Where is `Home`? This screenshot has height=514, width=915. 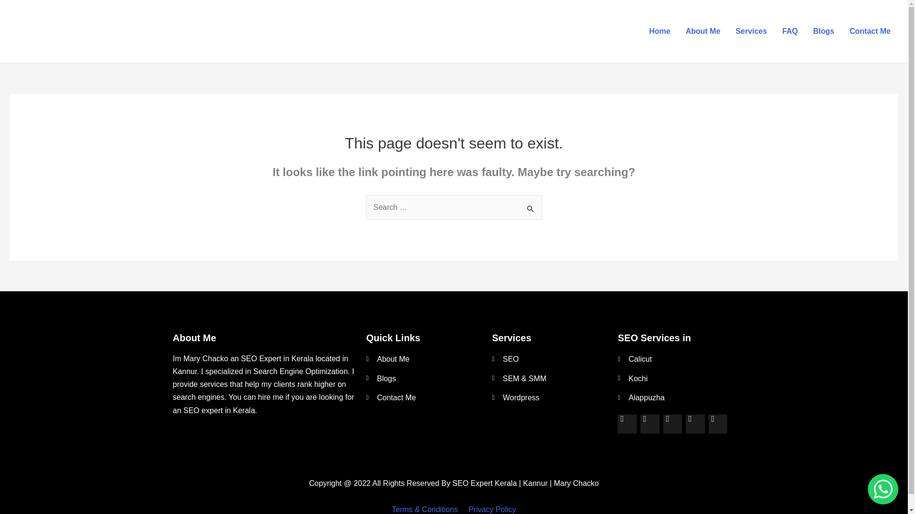
Home is located at coordinates (660, 31).